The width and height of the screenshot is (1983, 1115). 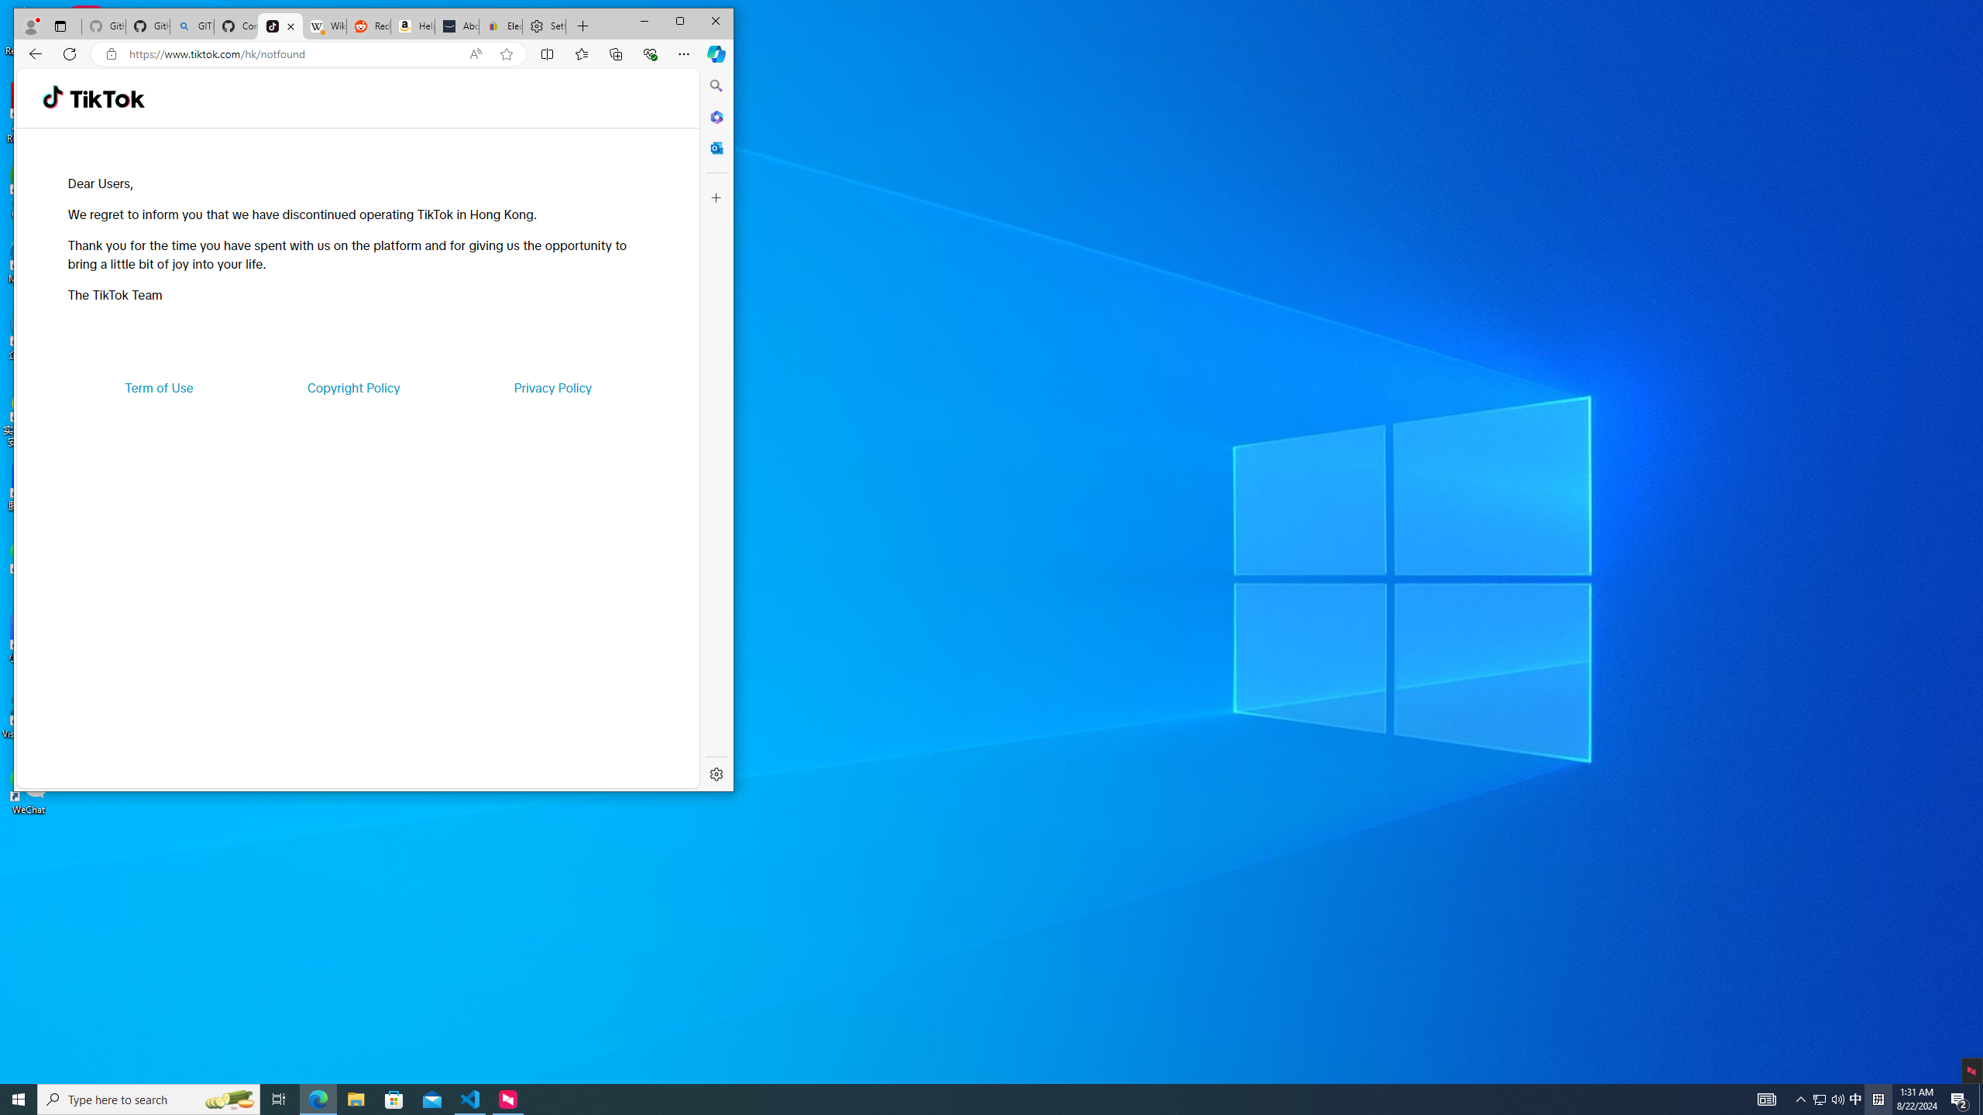 I want to click on Start, so click(x=19, y=1100).